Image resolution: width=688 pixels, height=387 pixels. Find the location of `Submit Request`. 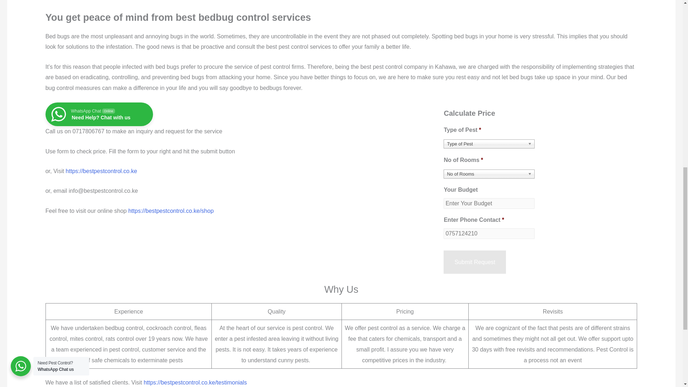

Submit Request is located at coordinates (474, 262).